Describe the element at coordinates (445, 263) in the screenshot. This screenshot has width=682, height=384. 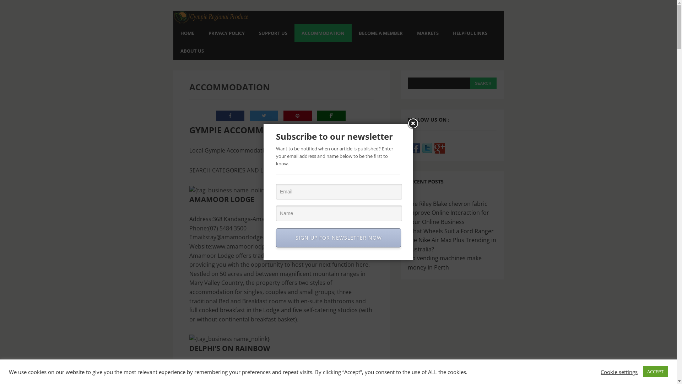
I see `Do vending machines make money in Perth` at that location.